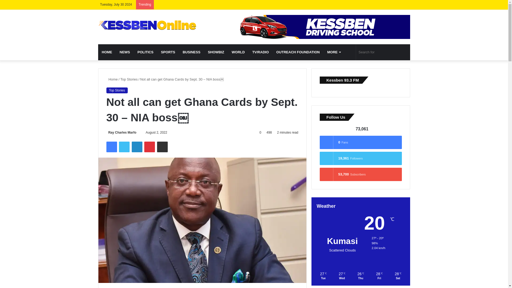  What do you see at coordinates (145, 52) in the screenshot?
I see `POLITICS` at bounding box center [145, 52].